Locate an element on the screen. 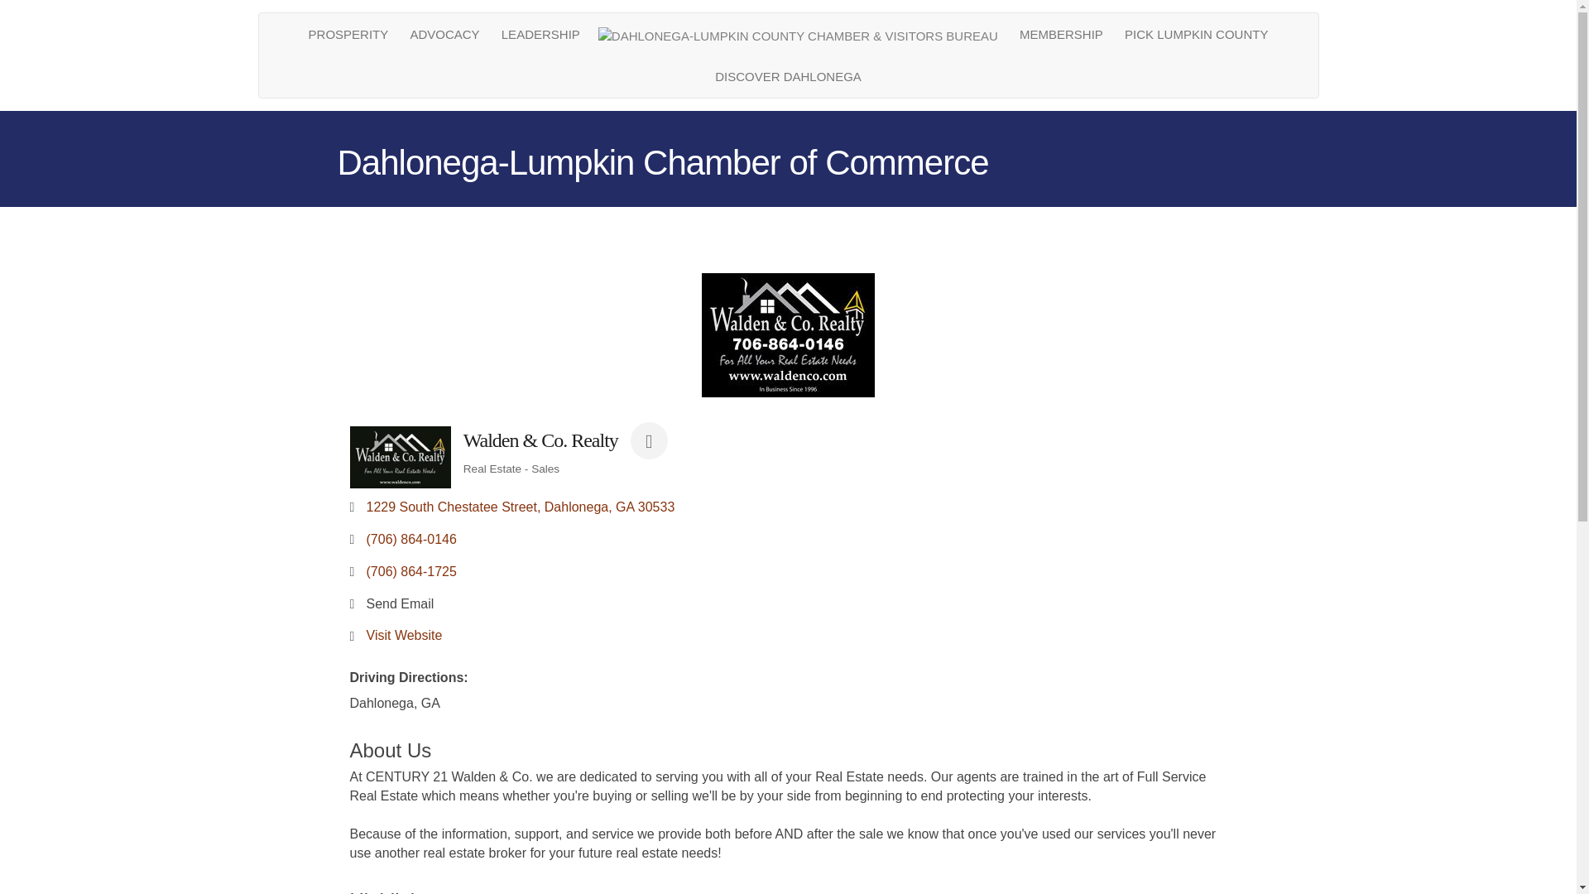  ADVOCACY is located at coordinates (444, 34).